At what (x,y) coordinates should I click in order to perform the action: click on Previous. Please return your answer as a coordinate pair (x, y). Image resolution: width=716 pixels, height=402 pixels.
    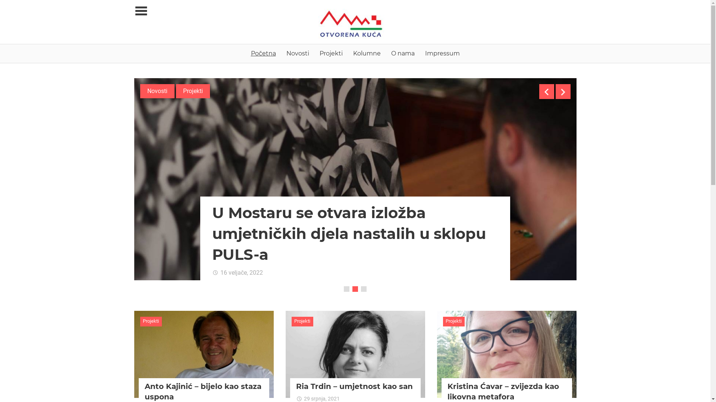
    Looking at the image, I should click on (547, 92).